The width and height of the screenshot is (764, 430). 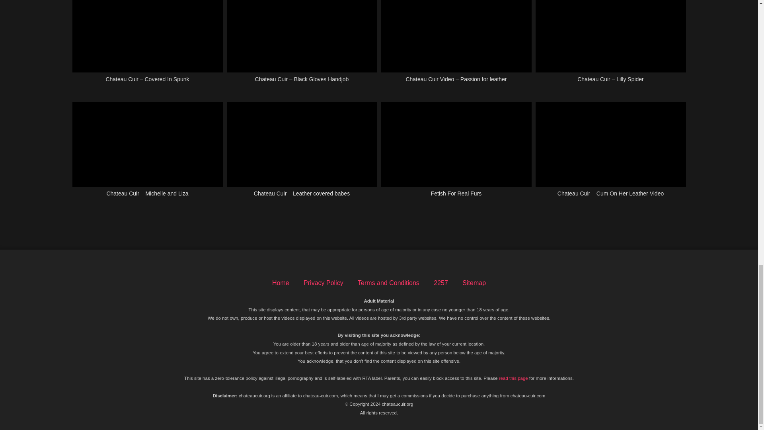 I want to click on Home, so click(x=281, y=283).